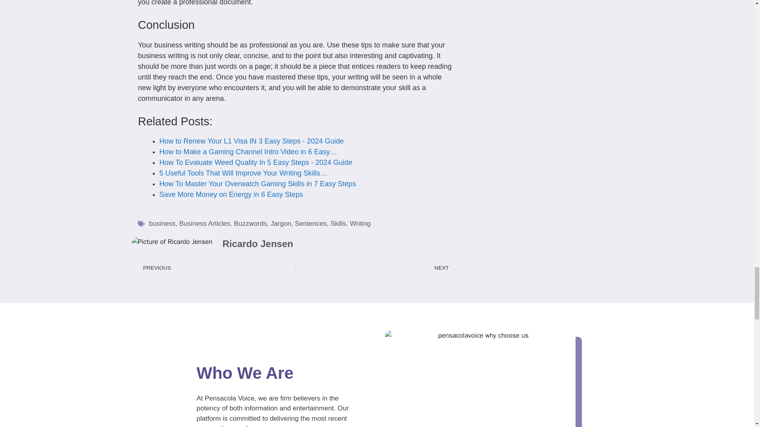  Describe the element at coordinates (360, 223) in the screenshot. I see `Writing` at that location.